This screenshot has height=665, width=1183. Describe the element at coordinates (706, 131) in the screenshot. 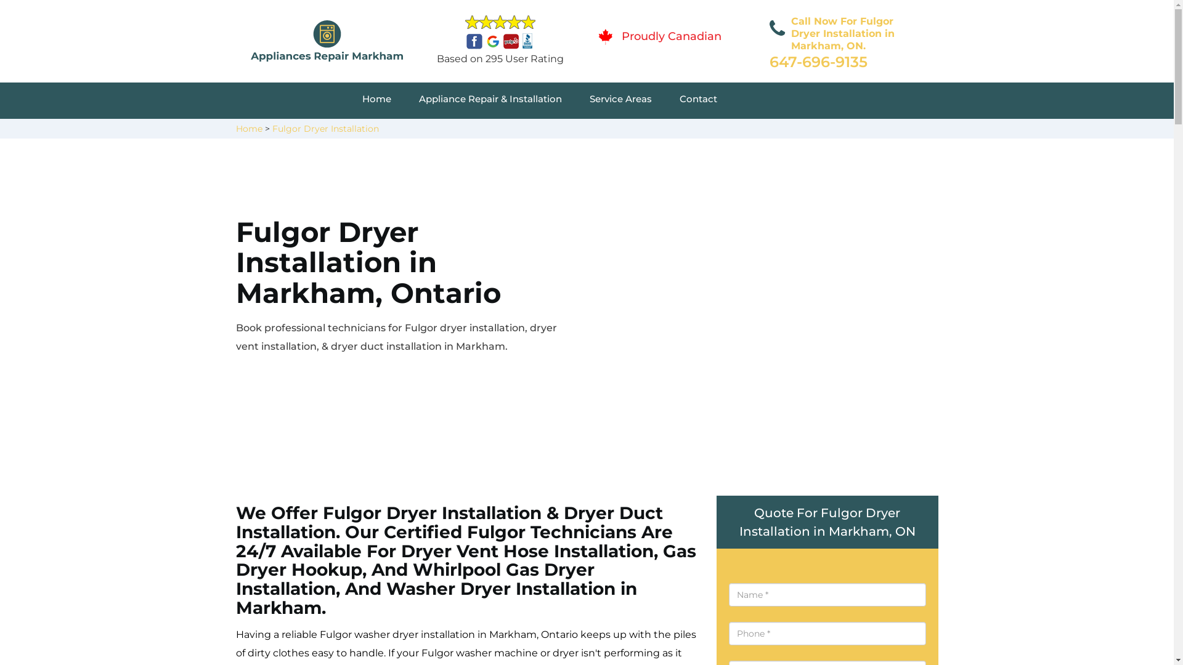

I see `Commercial Appliances Installation` at that location.